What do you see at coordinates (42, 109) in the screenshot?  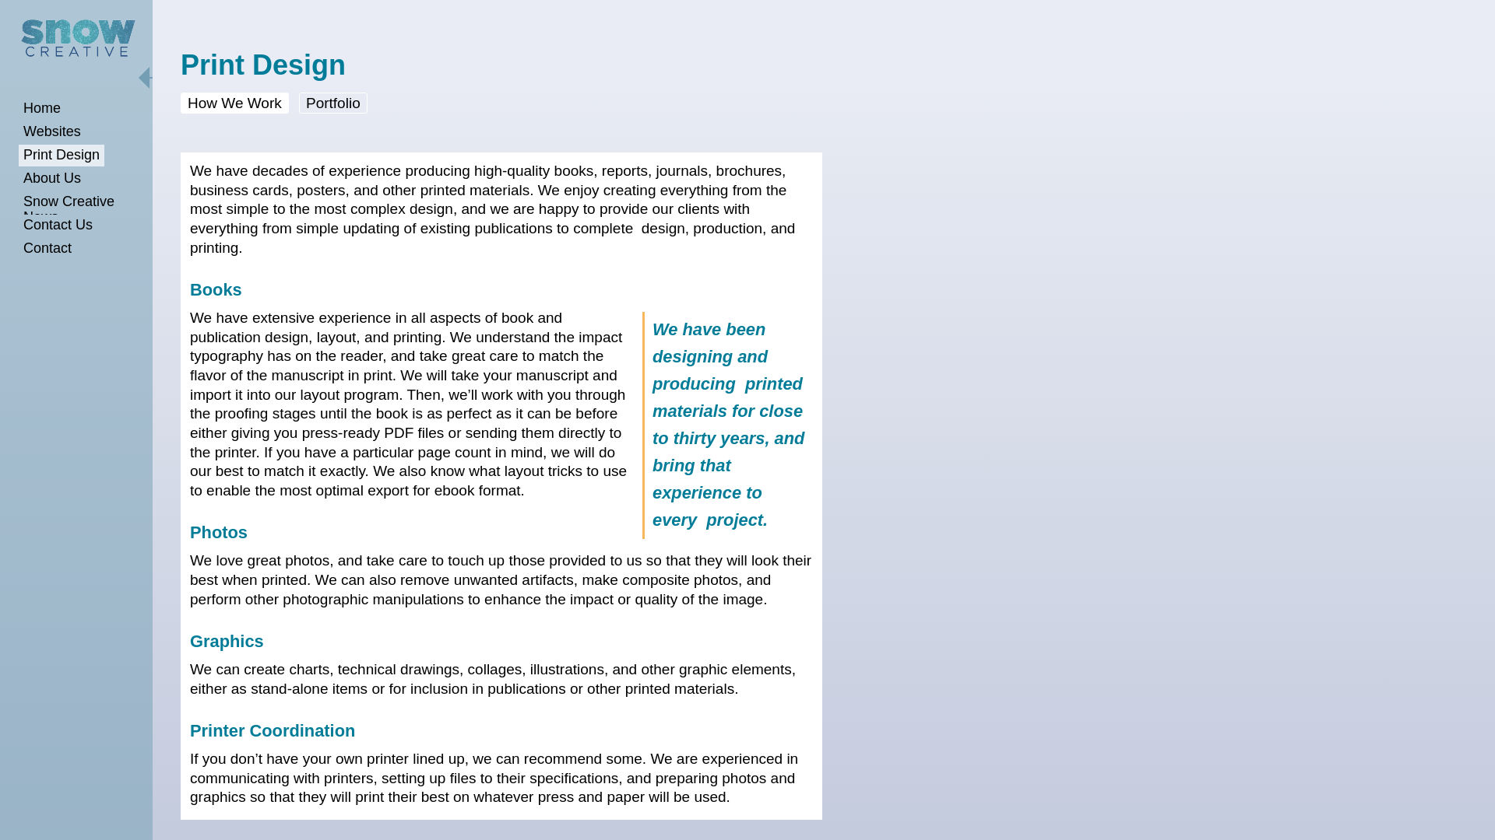 I see `Home` at bounding box center [42, 109].